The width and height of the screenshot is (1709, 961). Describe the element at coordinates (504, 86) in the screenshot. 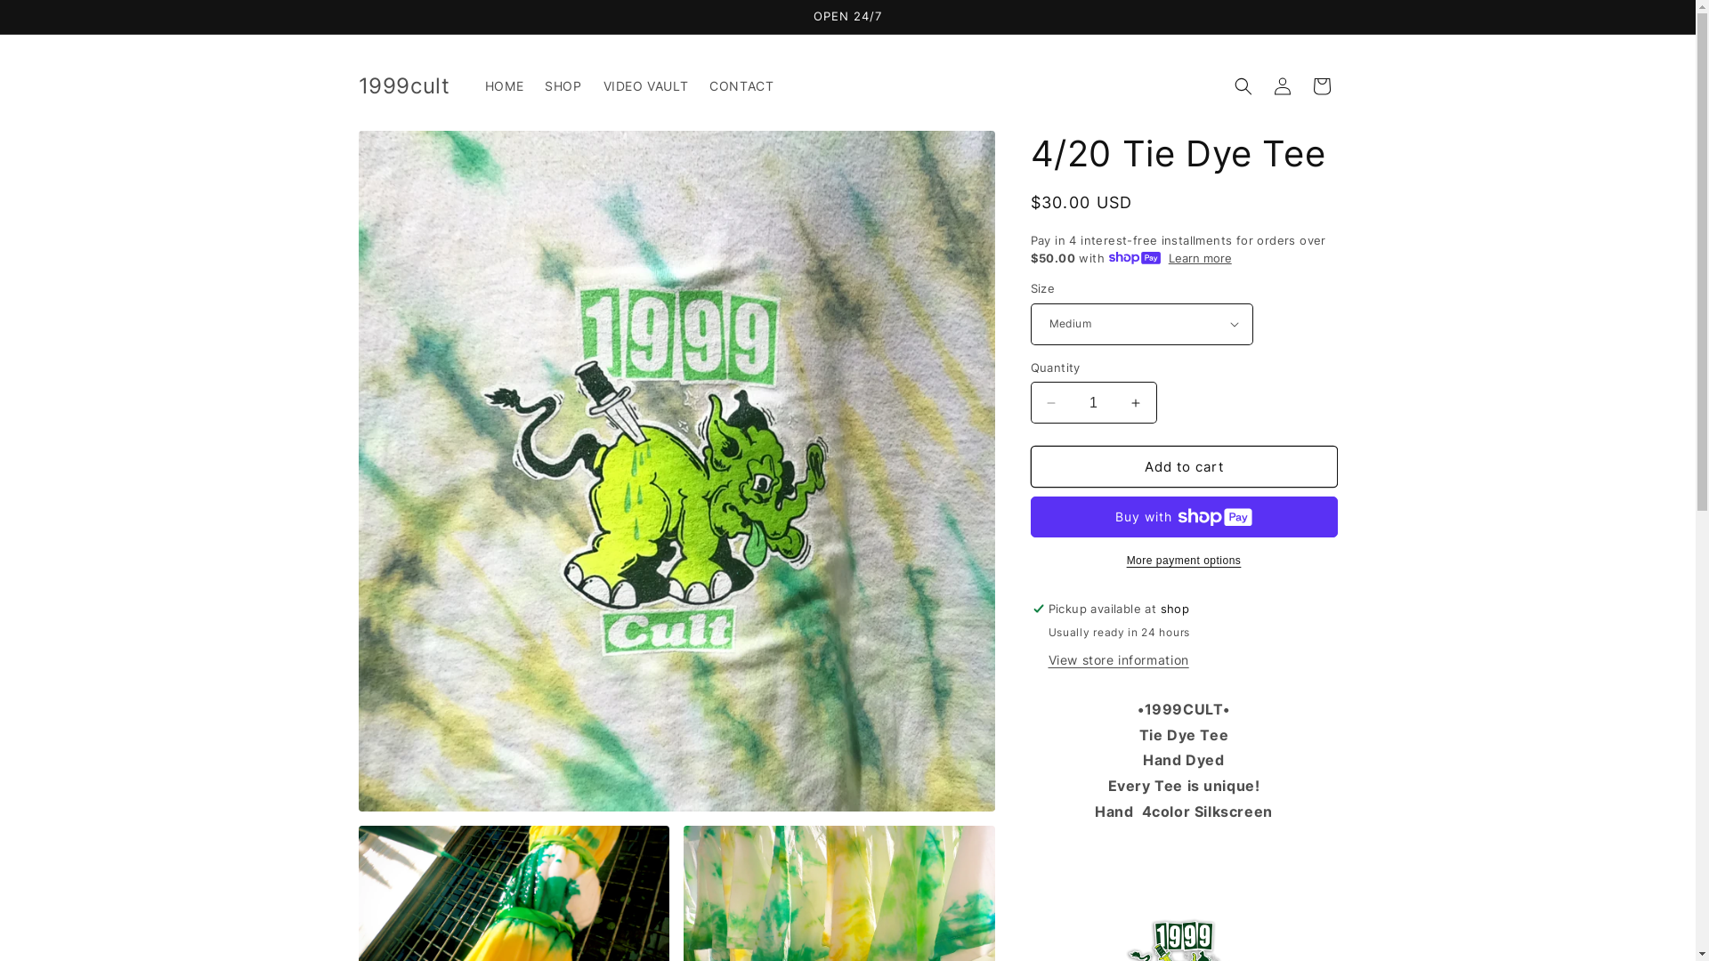

I see `HOME` at that location.